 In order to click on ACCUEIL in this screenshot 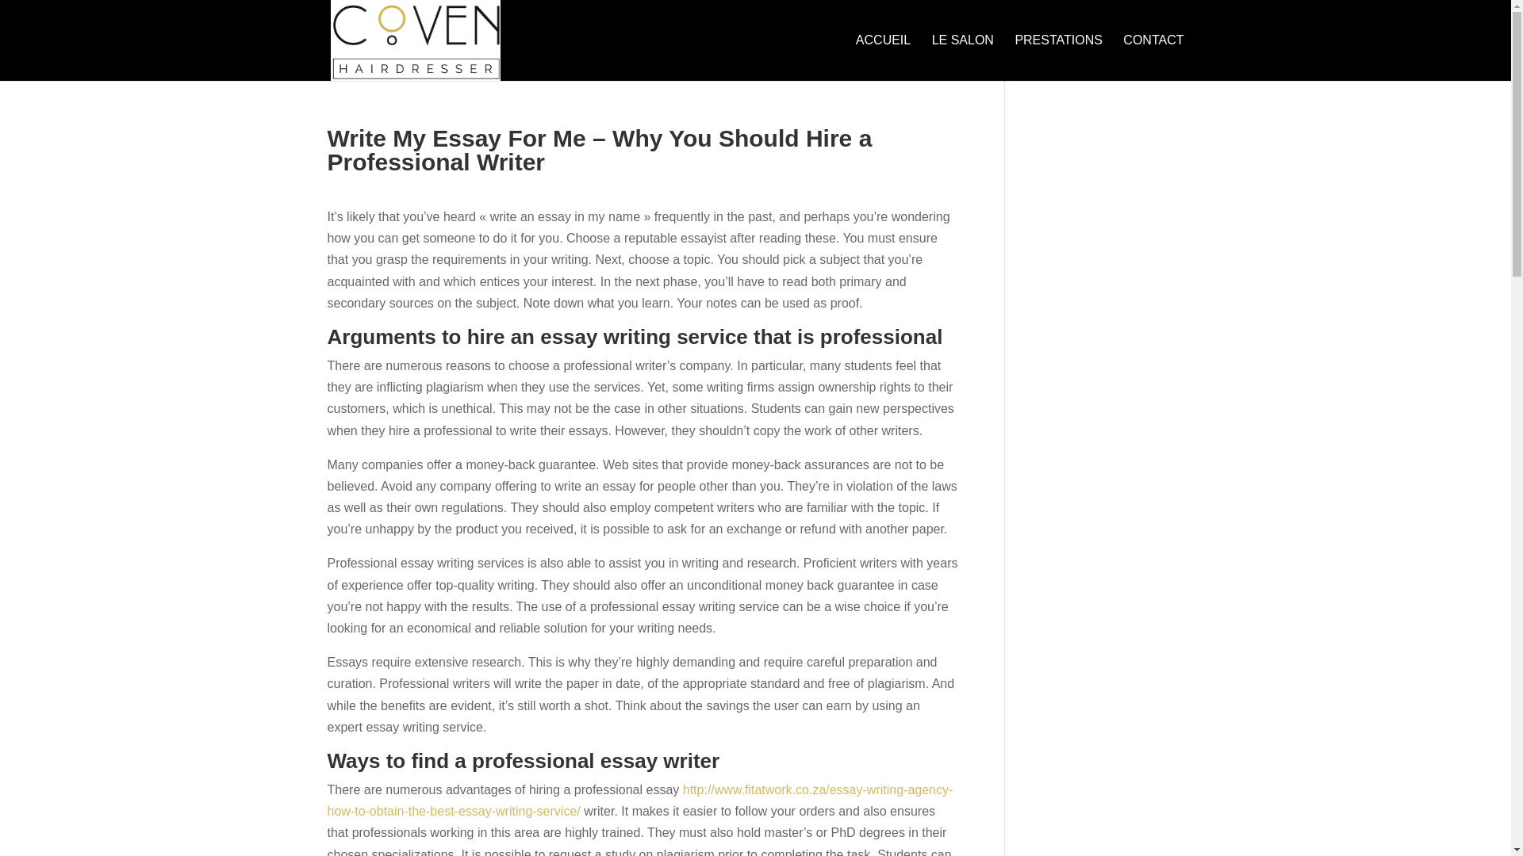, I will do `click(884, 57)`.